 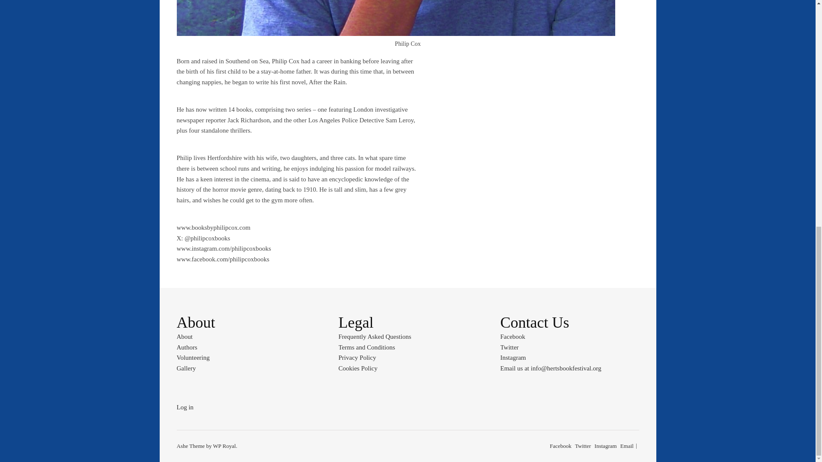 What do you see at coordinates (512, 336) in the screenshot?
I see `Facebook` at bounding box center [512, 336].